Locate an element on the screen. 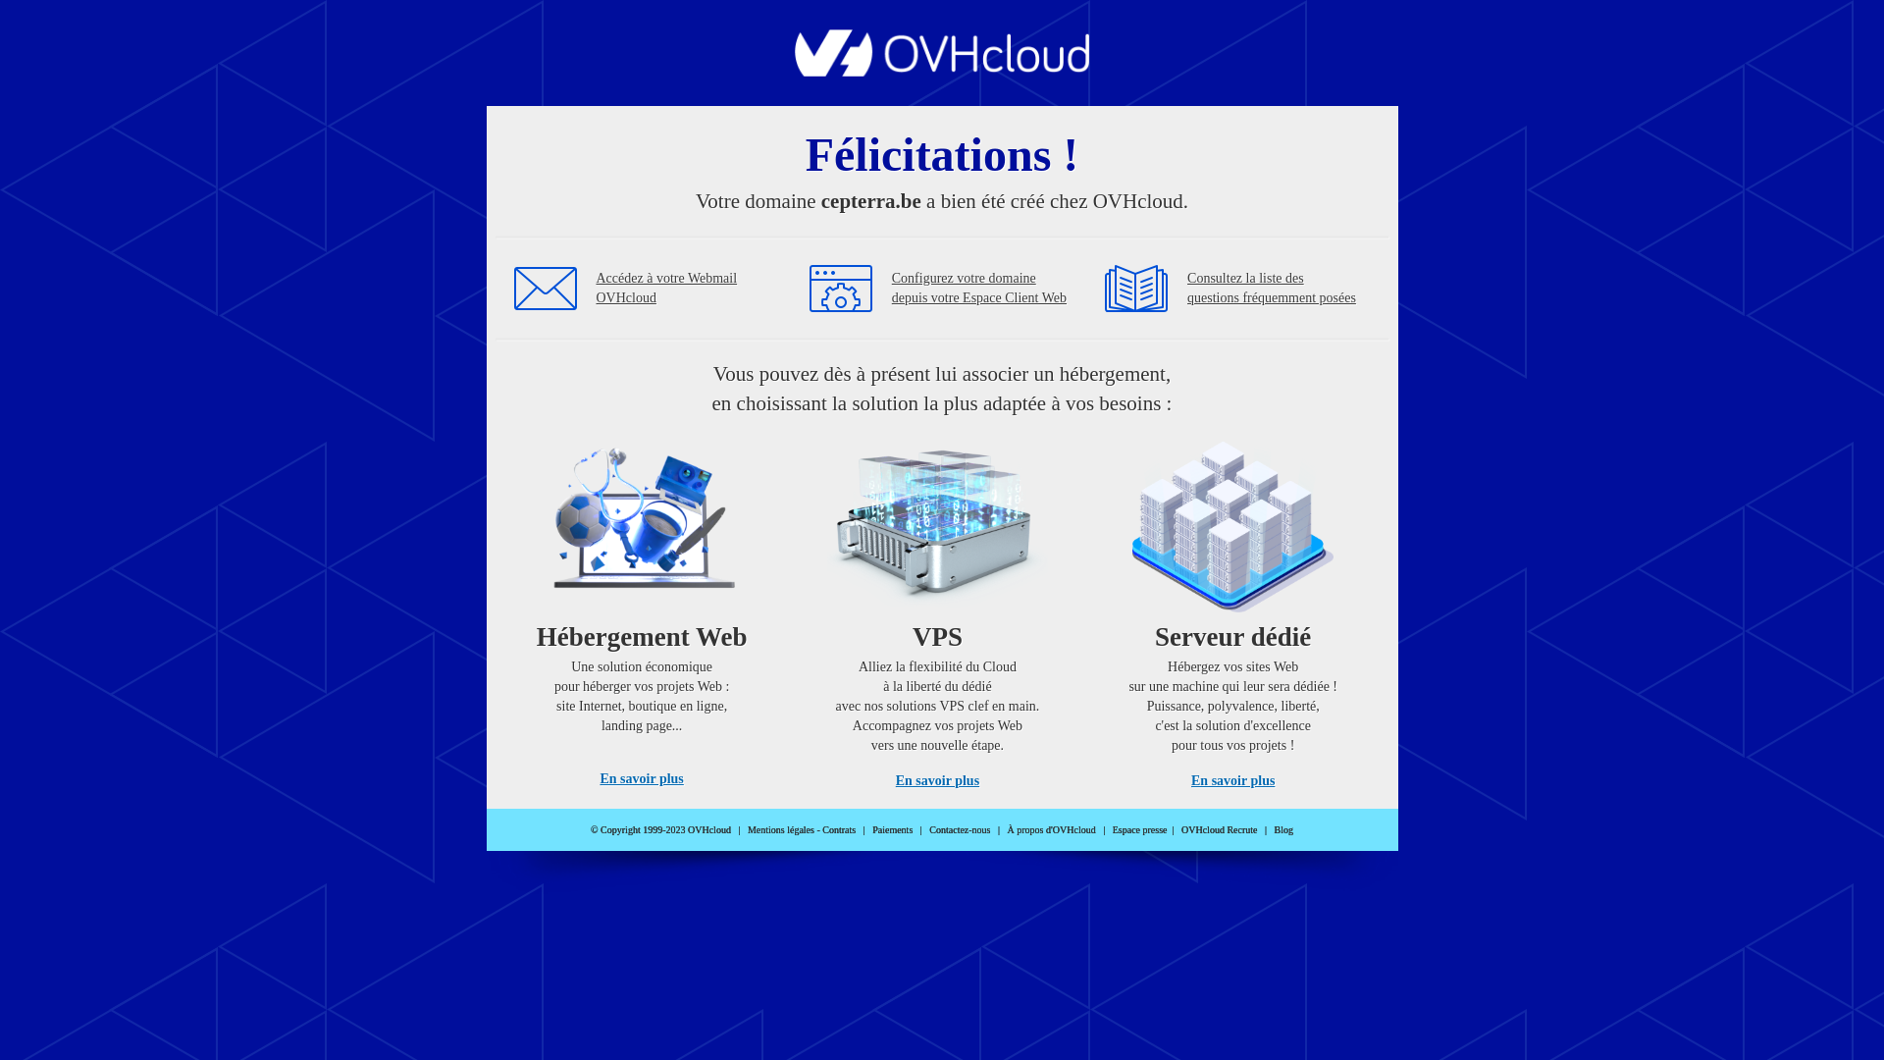 Image resolution: width=1884 pixels, height=1060 pixels. En savoir plus is located at coordinates (1232, 781).